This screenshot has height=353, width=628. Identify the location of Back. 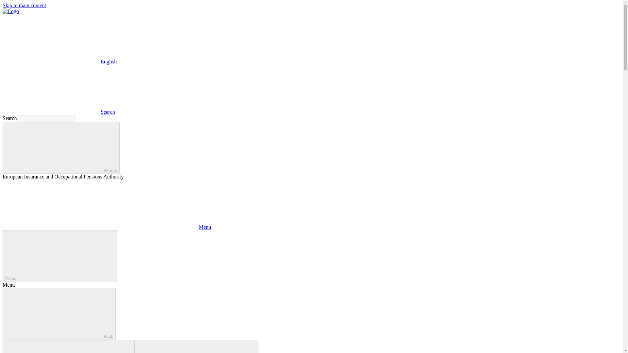
(59, 314).